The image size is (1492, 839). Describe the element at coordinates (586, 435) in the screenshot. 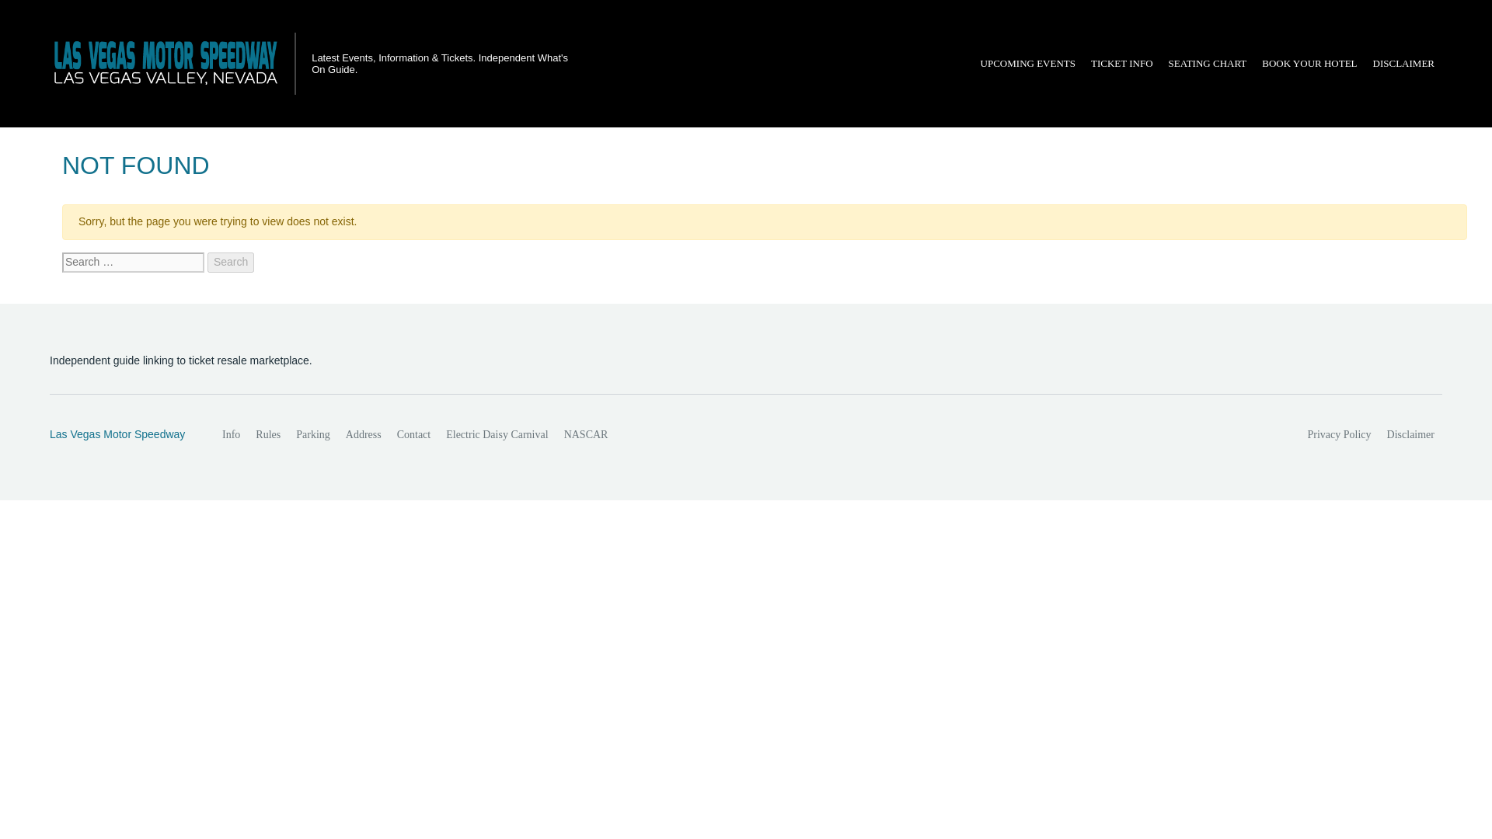

I see `NASCAR` at that location.